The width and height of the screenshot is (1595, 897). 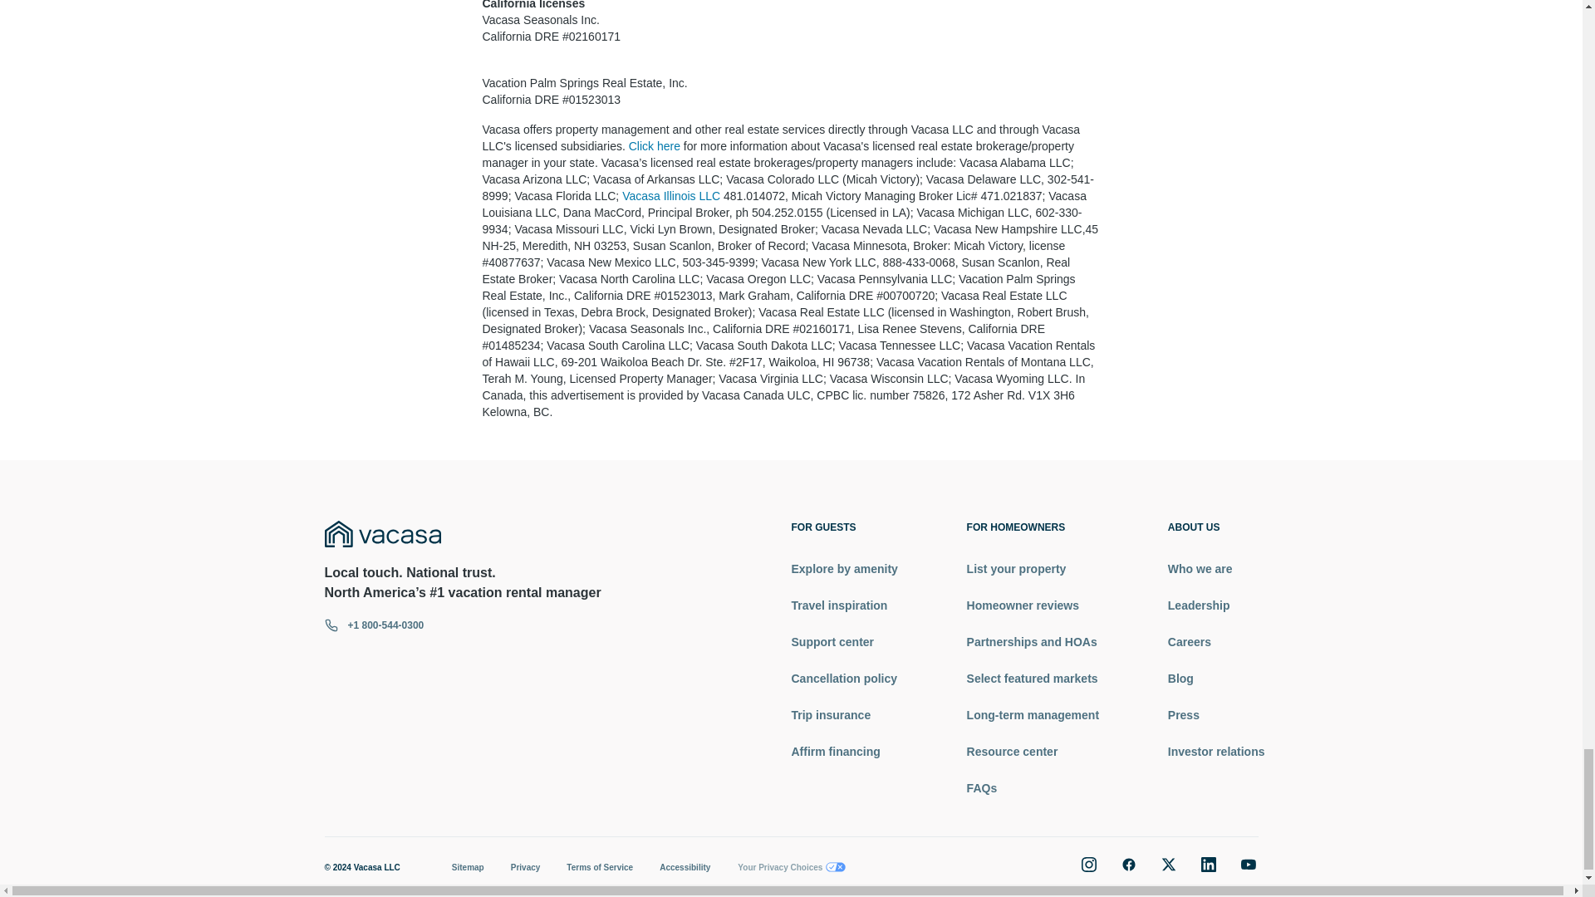 I want to click on Partnerships and HOAs, so click(x=1032, y=641).